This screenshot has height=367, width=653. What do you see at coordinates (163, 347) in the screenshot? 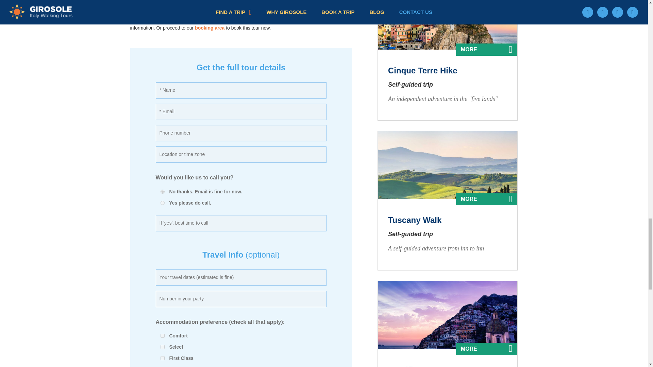
I see `Select` at bounding box center [163, 347].